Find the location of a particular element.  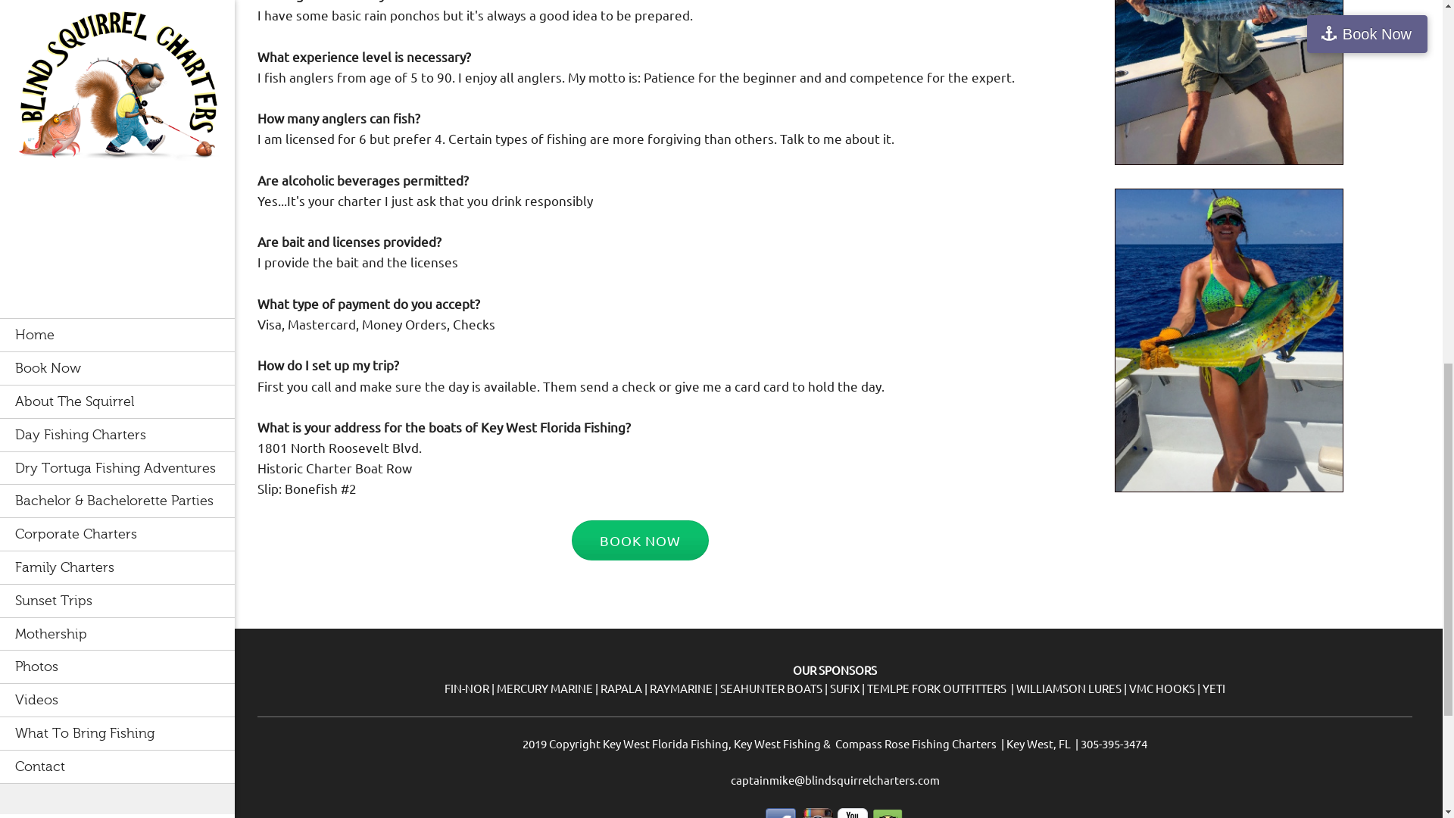

RAYMARINE is located at coordinates (681, 688).